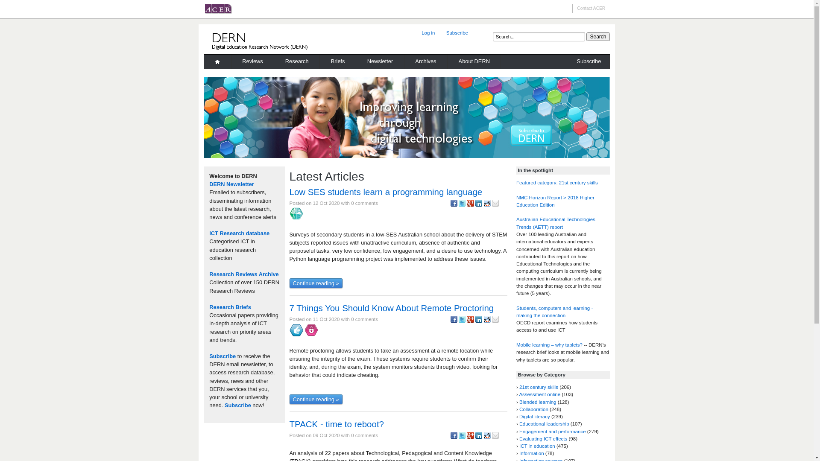  What do you see at coordinates (296, 330) in the screenshot?
I see `Assessment online` at bounding box center [296, 330].